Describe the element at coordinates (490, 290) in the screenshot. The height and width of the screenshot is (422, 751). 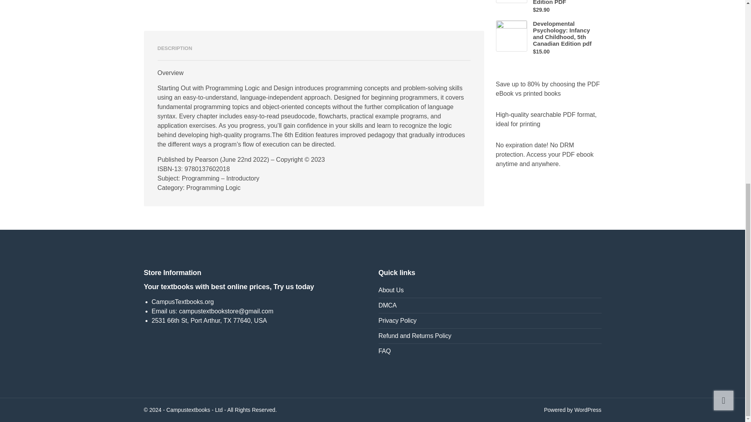
I see `About Us` at that location.